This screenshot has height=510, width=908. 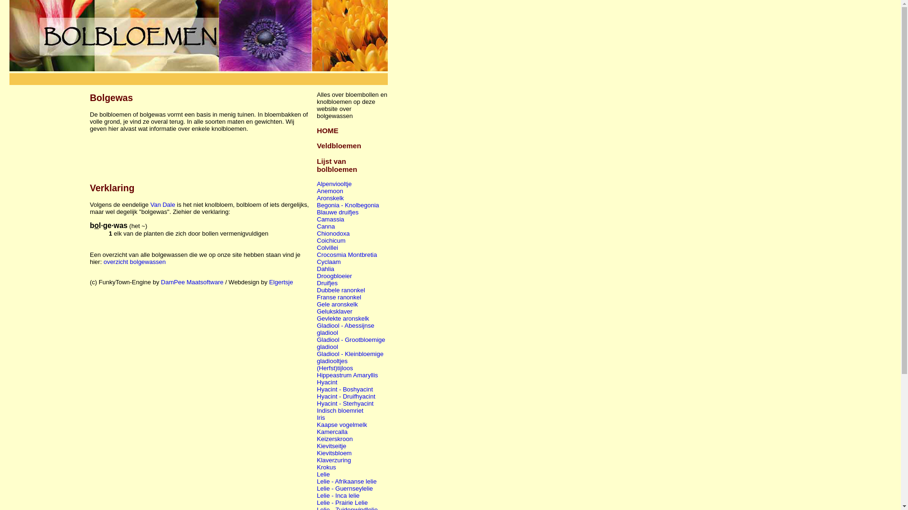 I want to click on Gladiool - Grootbloemige gladiool, so click(x=351, y=343).